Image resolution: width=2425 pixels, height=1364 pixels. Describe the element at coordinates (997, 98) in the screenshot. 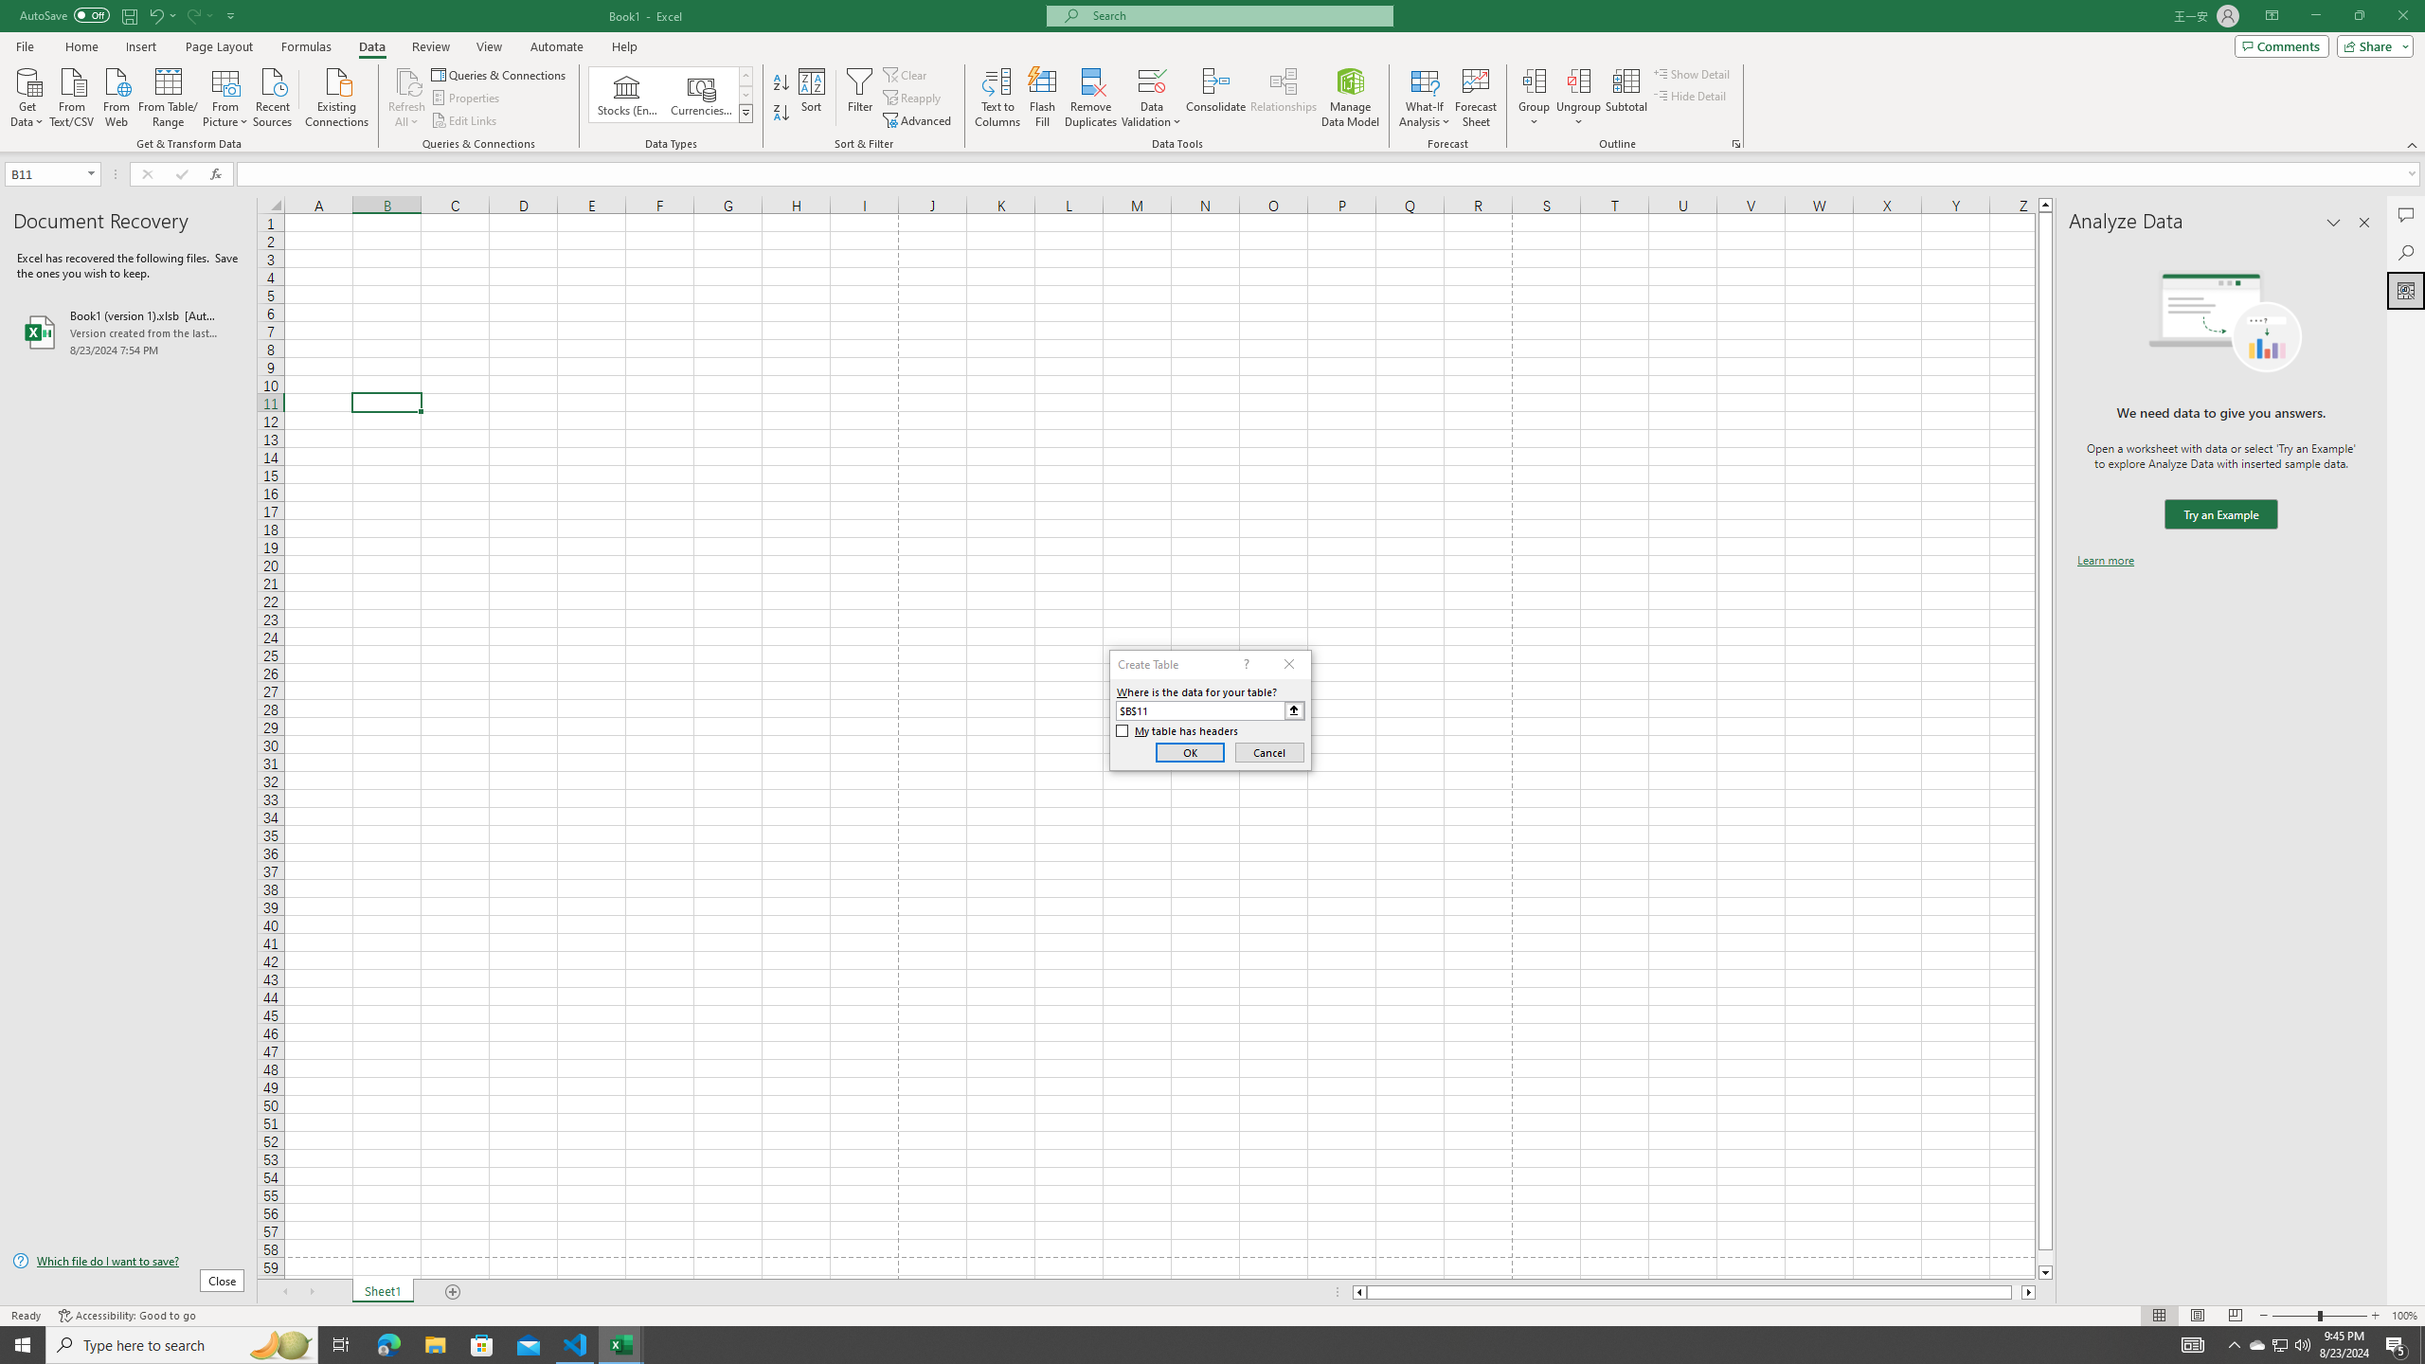

I see `Text to Columns...` at that location.